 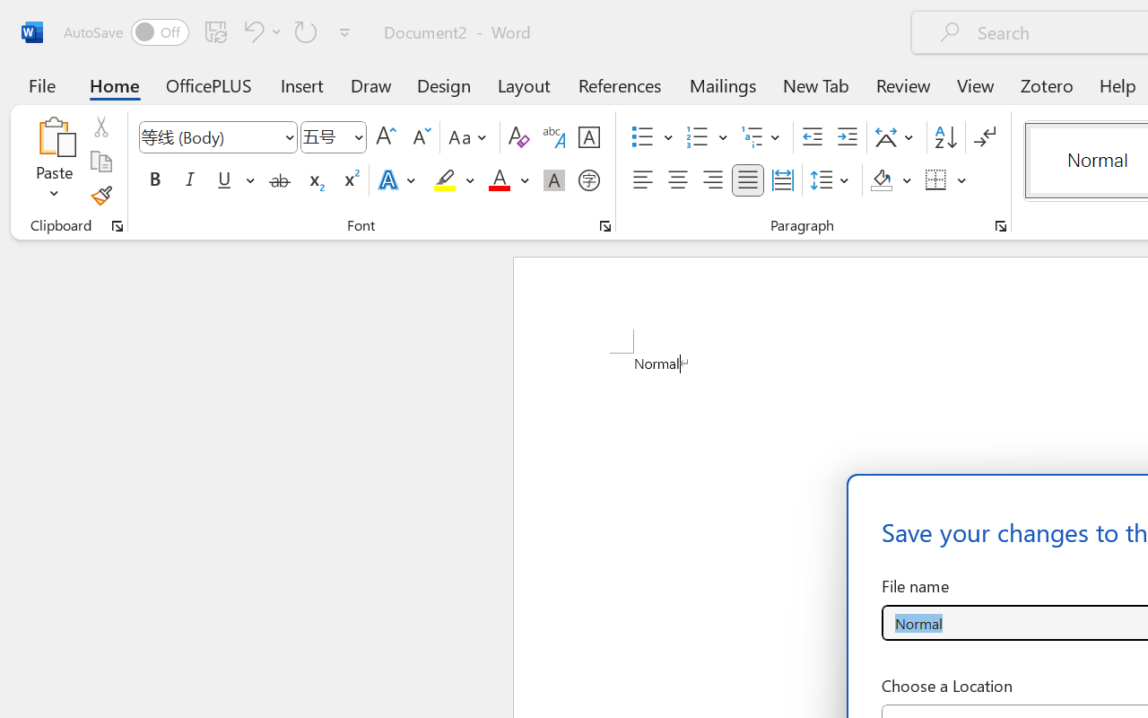 I want to click on Center, so click(x=678, y=180).